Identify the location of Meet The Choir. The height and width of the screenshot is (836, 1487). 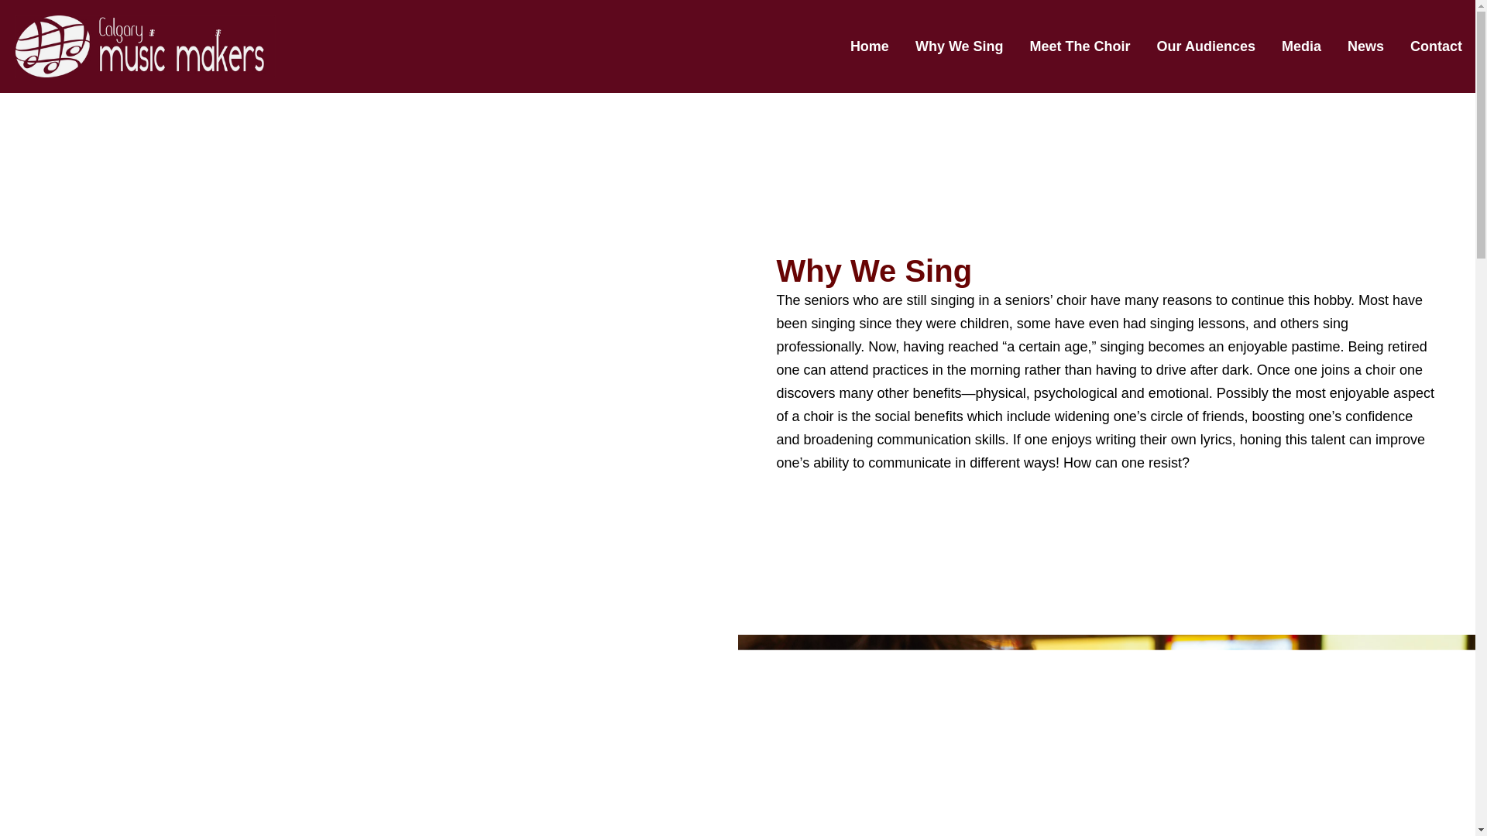
(1080, 46).